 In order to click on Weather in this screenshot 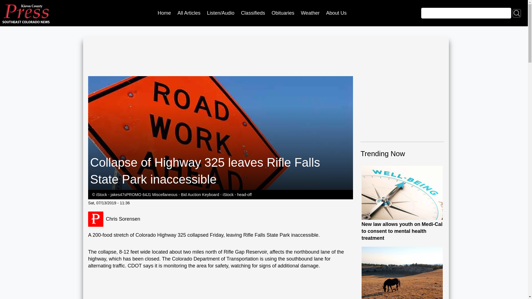, I will do `click(310, 13)`.